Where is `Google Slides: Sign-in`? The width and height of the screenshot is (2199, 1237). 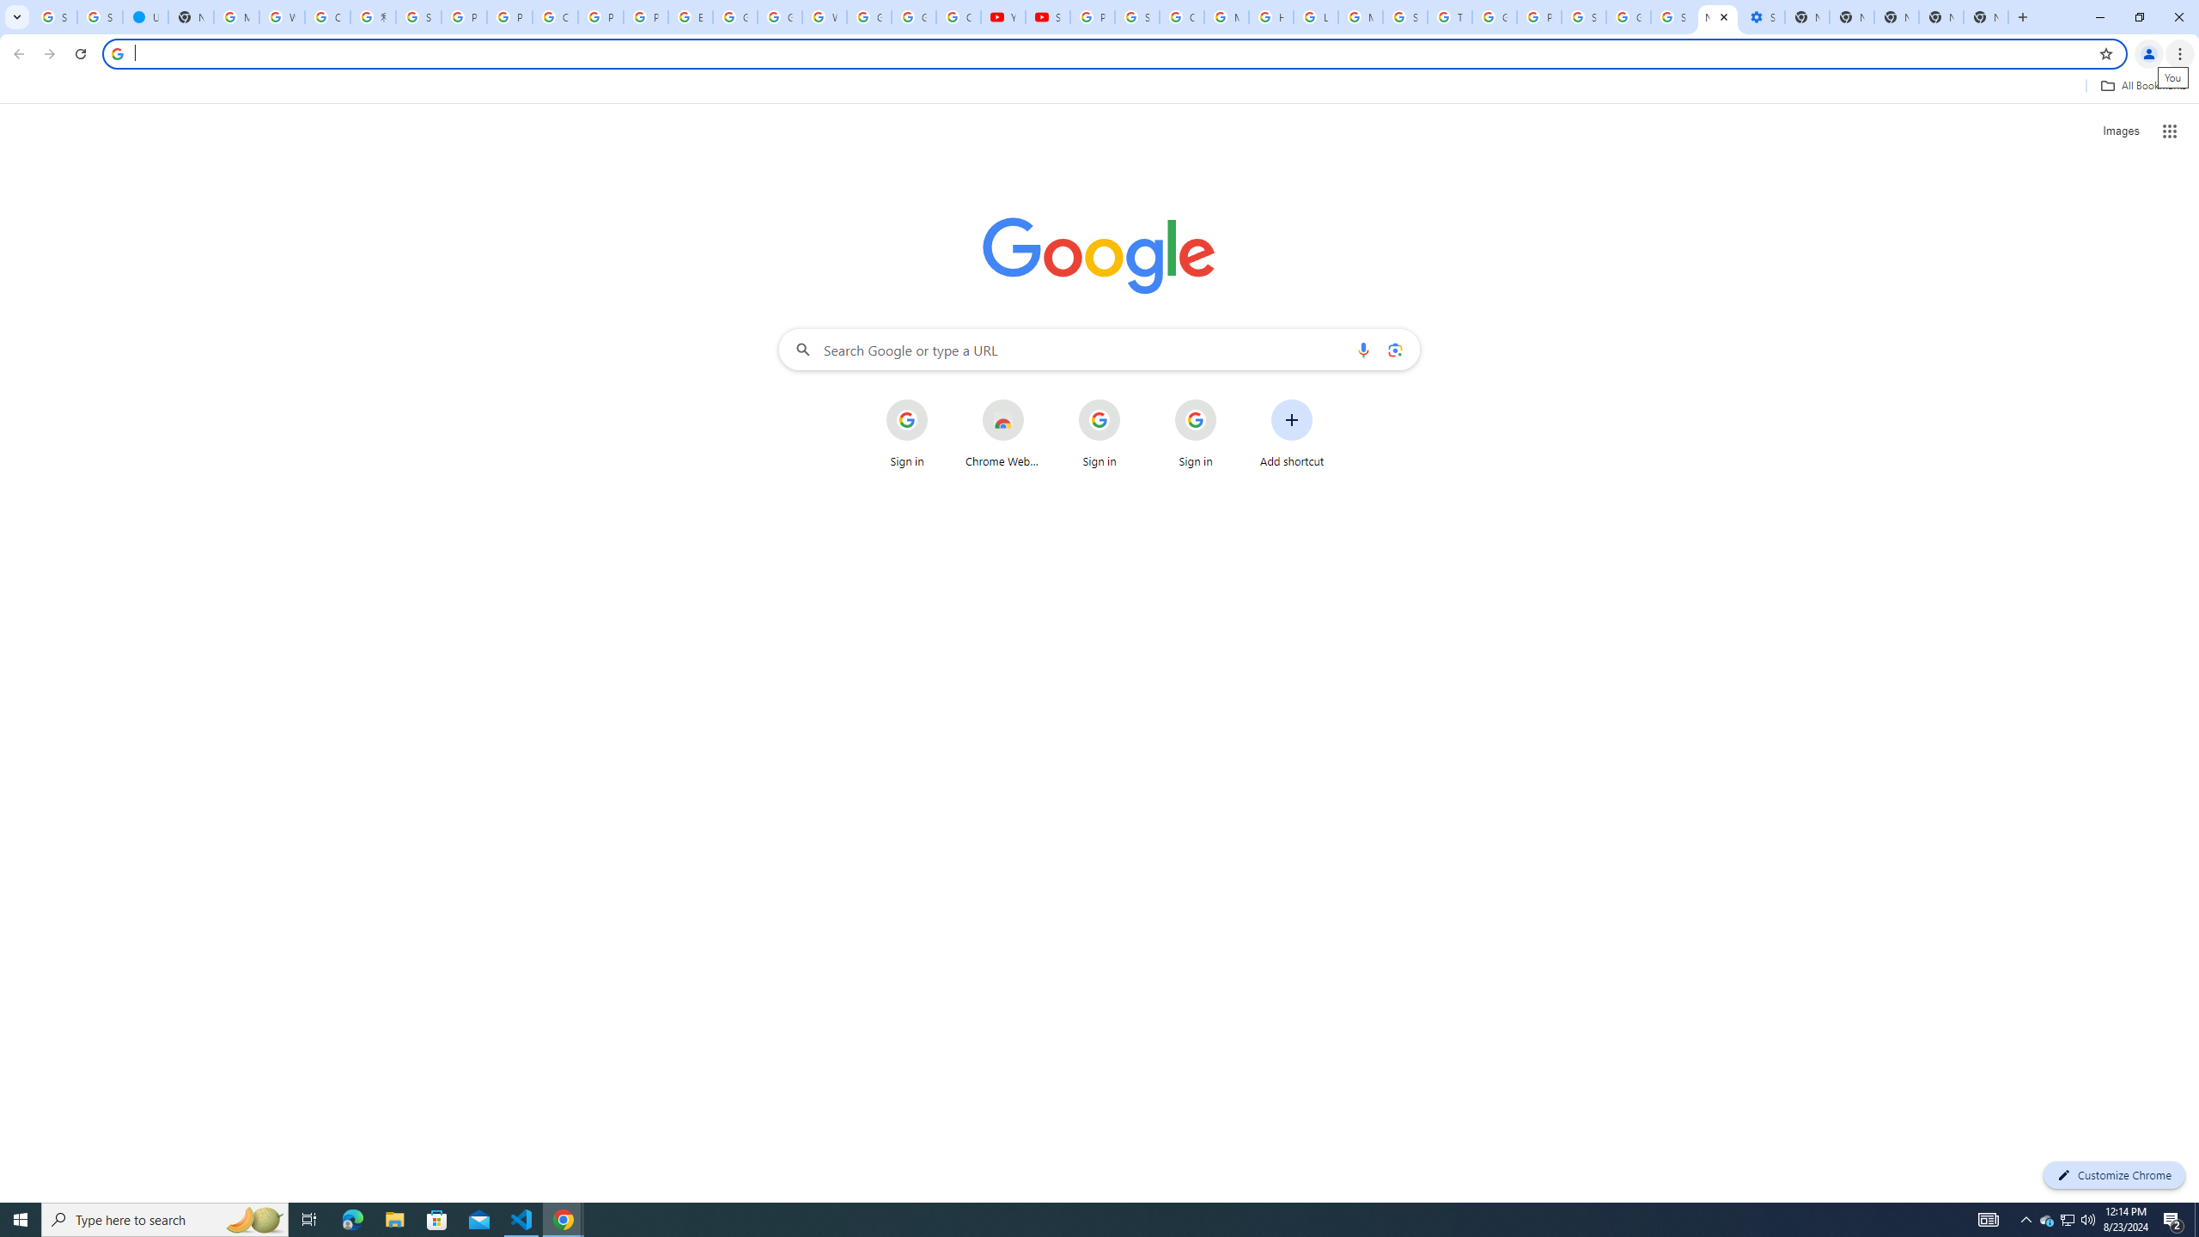 Google Slides: Sign-in is located at coordinates (735, 17).